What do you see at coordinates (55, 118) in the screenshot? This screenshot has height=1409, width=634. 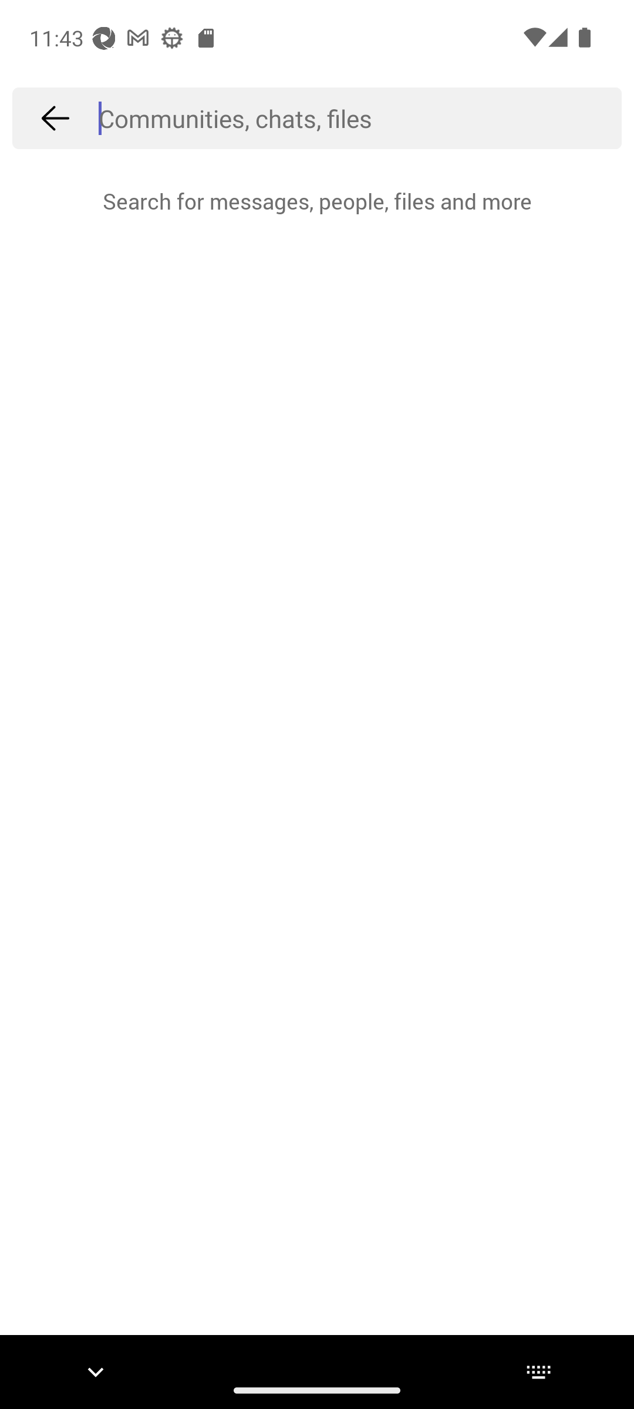 I see `Back` at bounding box center [55, 118].